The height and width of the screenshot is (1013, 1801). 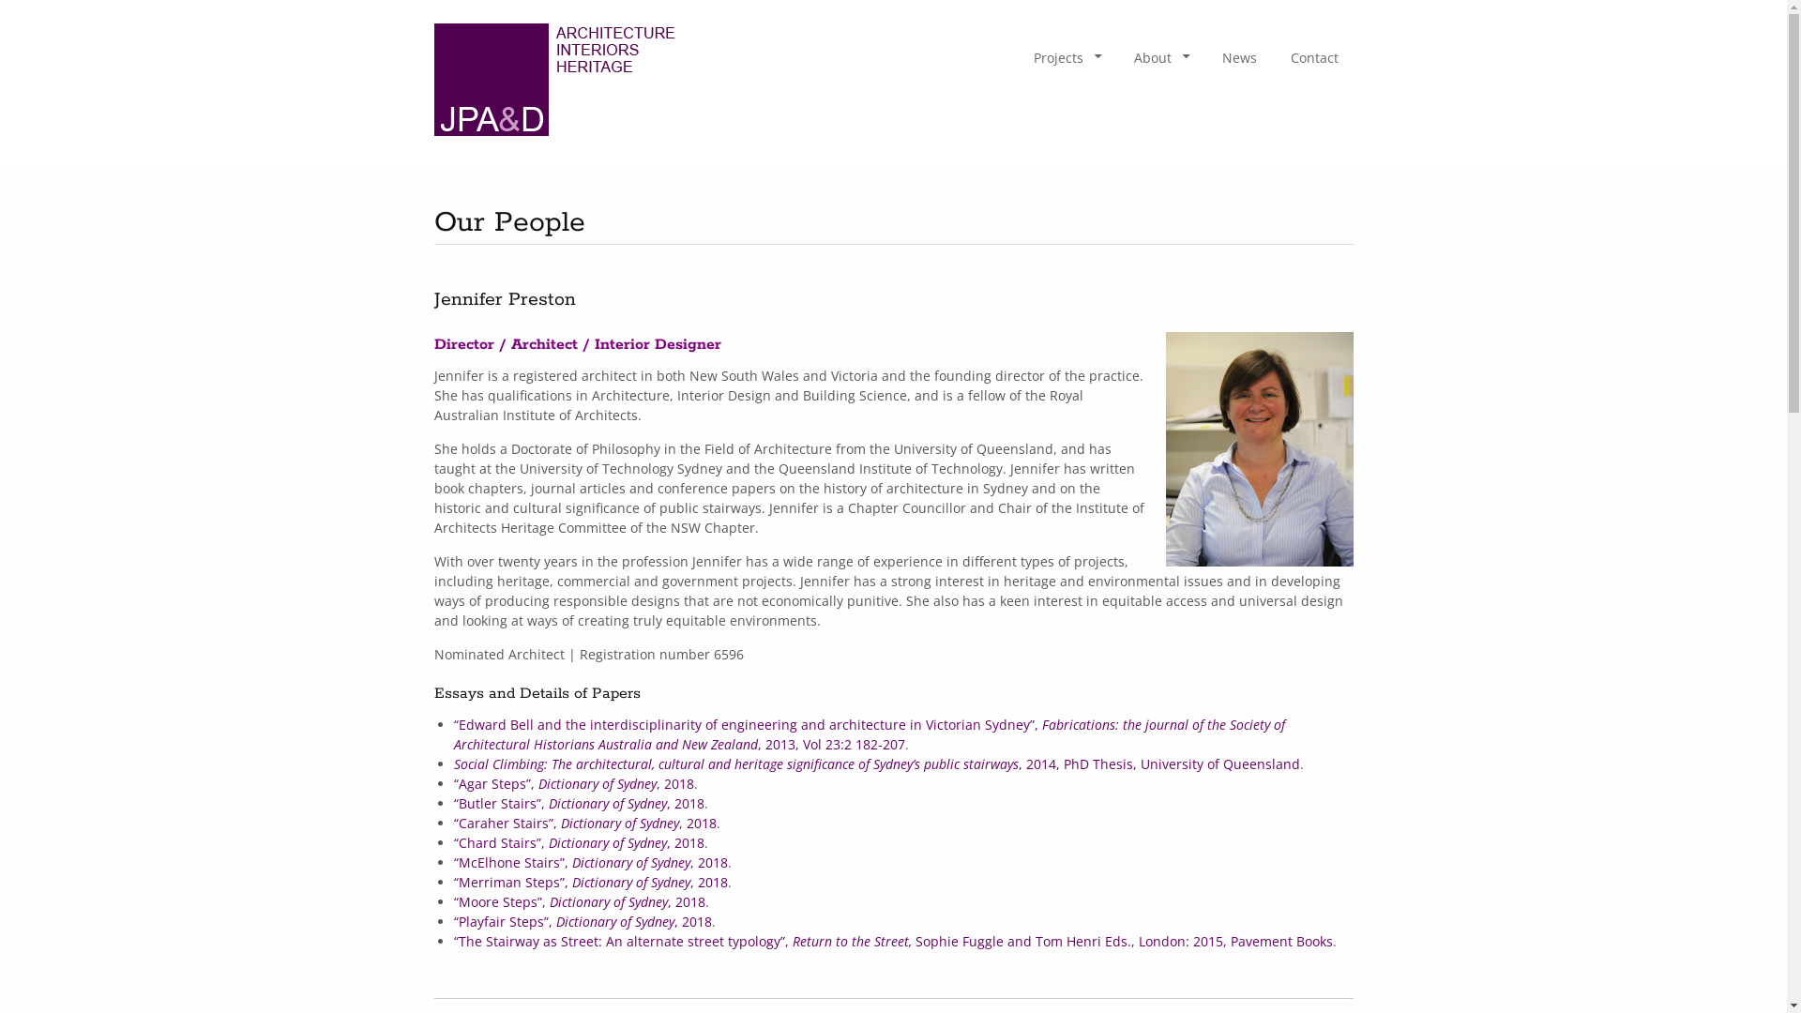 What do you see at coordinates (1034, 48) in the screenshot?
I see `Skip to content` at bounding box center [1034, 48].